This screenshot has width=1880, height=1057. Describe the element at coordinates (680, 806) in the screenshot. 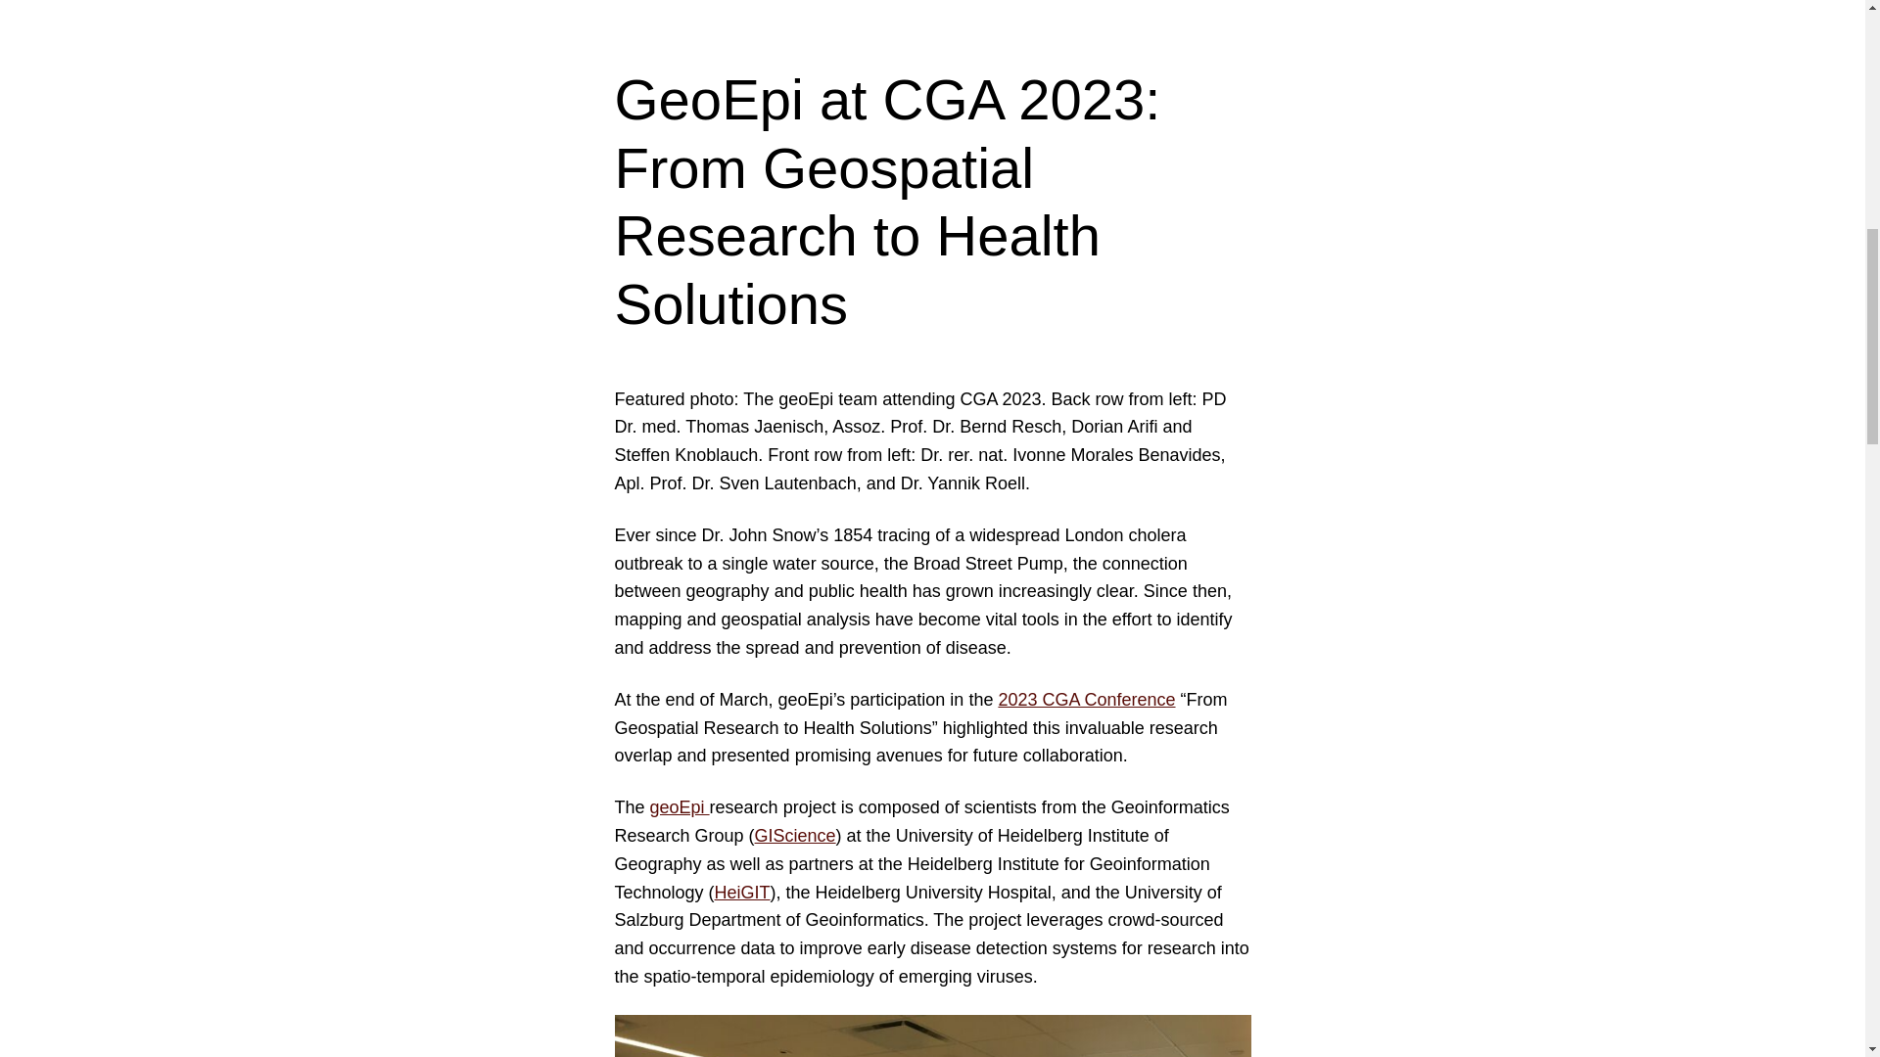

I see `geoEpi` at that location.